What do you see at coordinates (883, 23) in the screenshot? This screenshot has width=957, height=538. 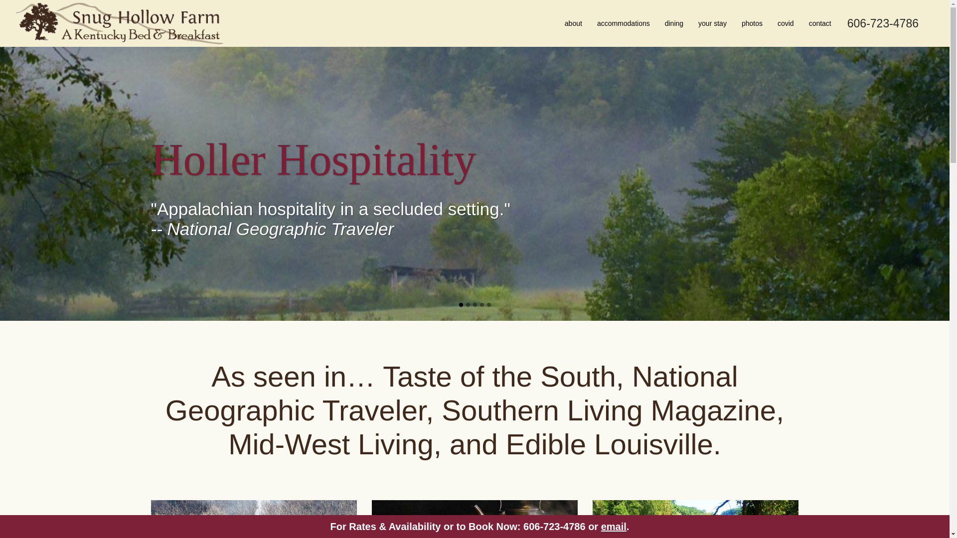 I see `606-723-4786` at bounding box center [883, 23].